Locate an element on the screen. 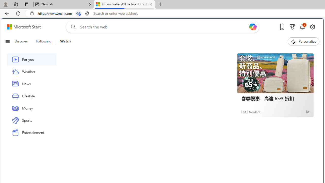 Image resolution: width=325 pixels, height=183 pixels. Watch is located at coordinates (63, 41).